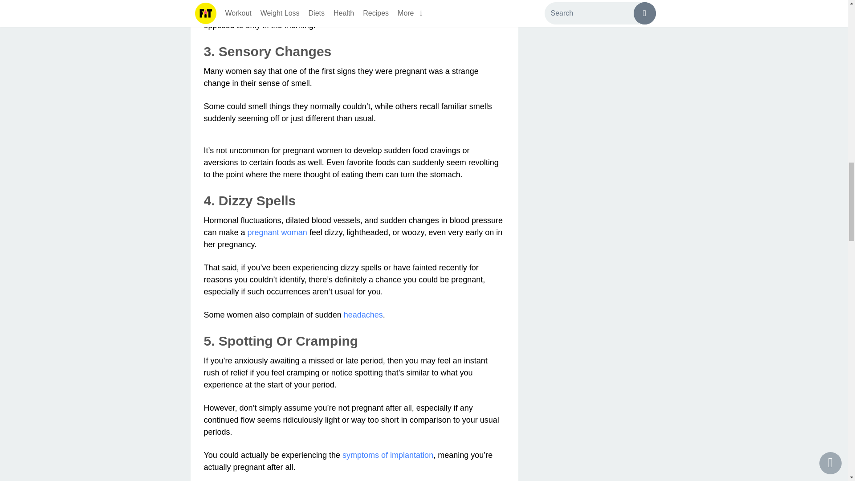 Image resolution: width=855 pixels, height=481 pixels. What do you see at coordinates (388, 455) in the screenshot?
I see `symptoms of implantation` at bounding box center [388, 455].